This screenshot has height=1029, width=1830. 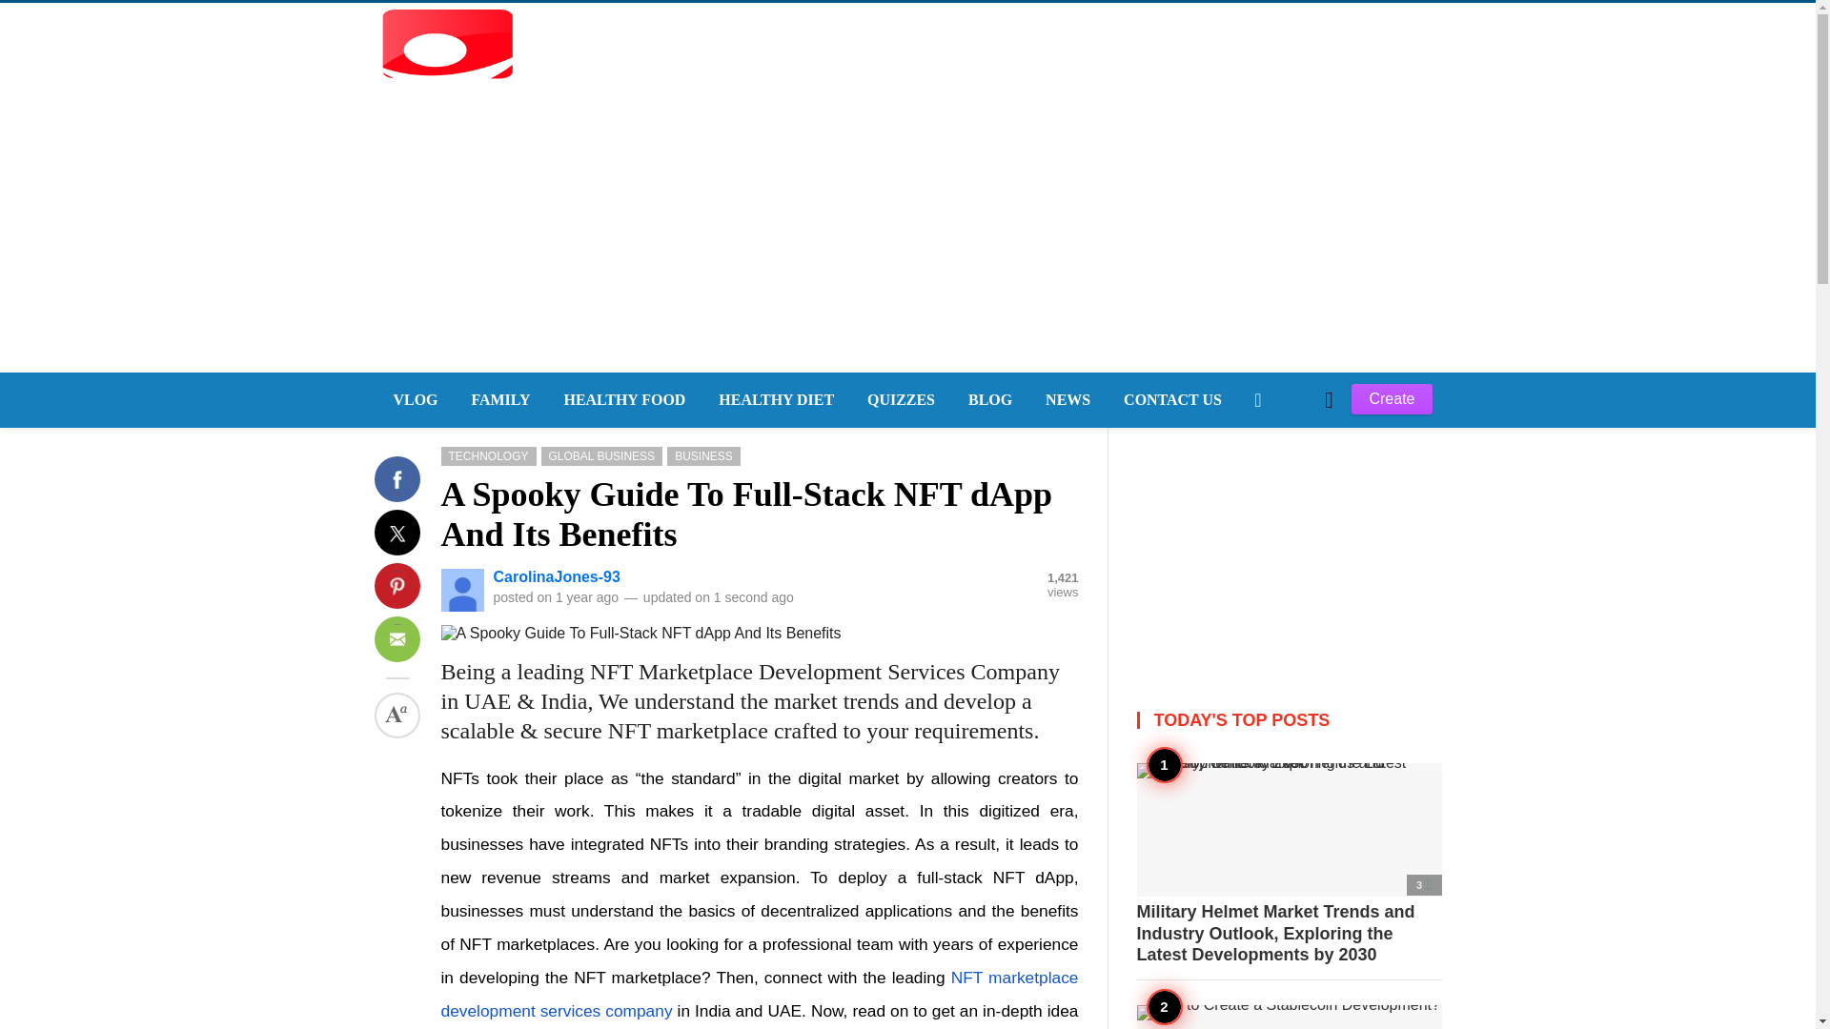 I want to click on NEWS, so click(x=1066, y=400).